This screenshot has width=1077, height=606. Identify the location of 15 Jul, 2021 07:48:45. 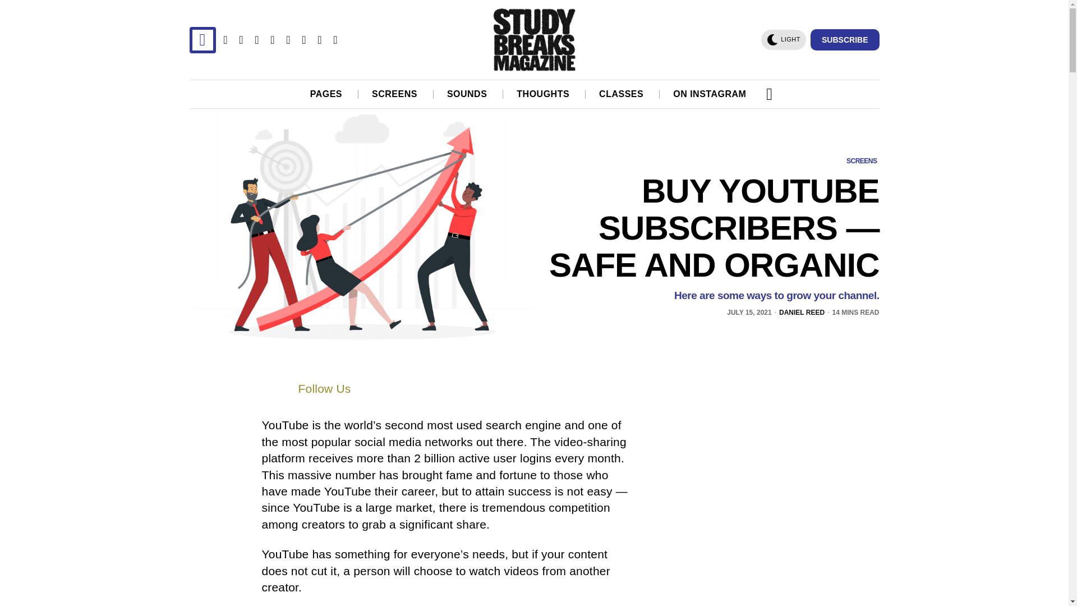
(749, 312).